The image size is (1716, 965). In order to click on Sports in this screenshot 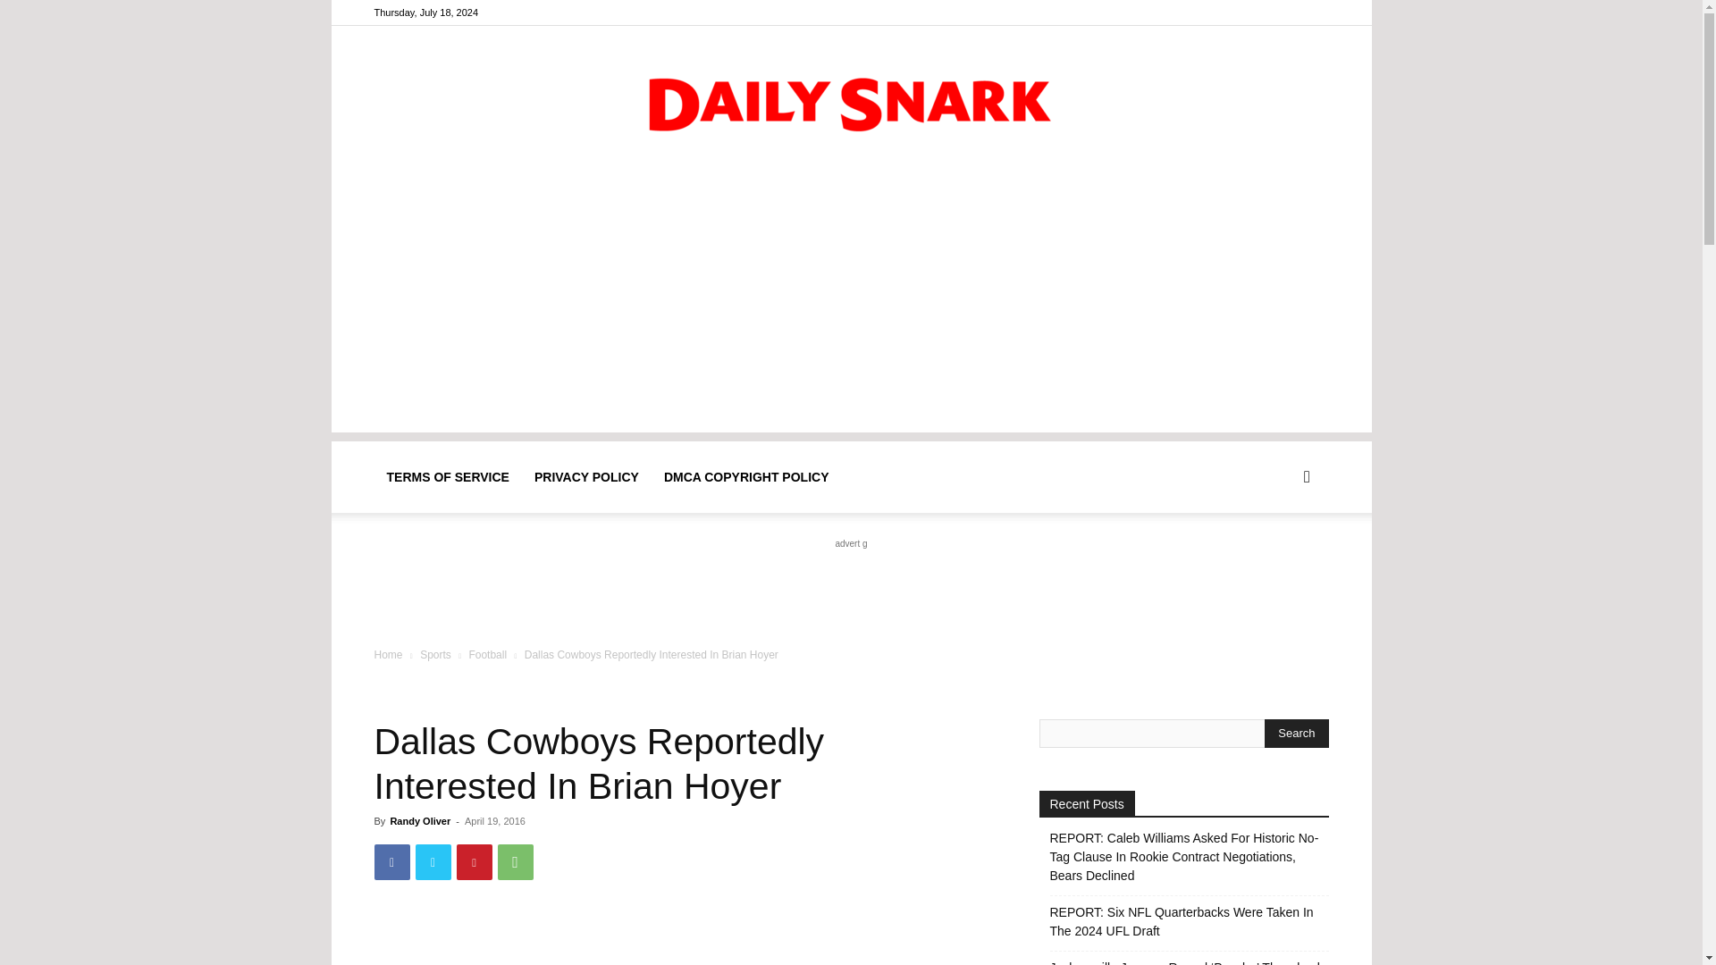, I will do `click(435, 654)`.